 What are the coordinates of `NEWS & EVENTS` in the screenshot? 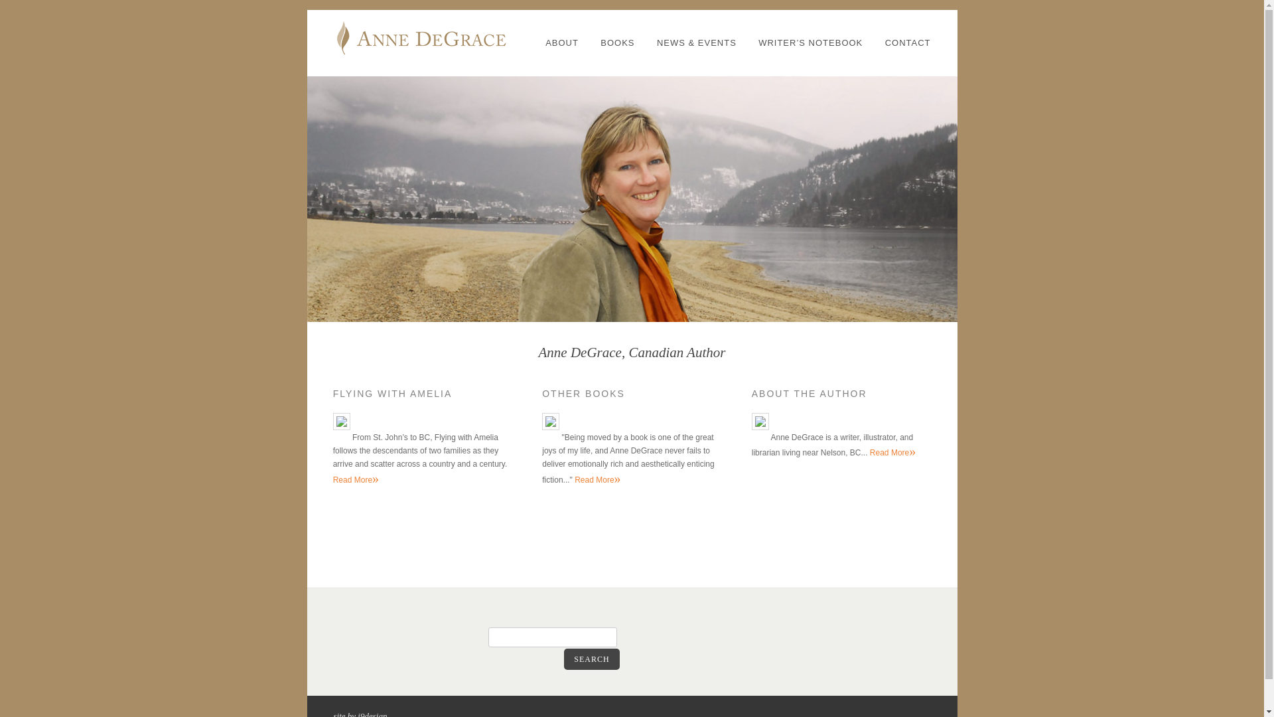 It's located at (697, 42).